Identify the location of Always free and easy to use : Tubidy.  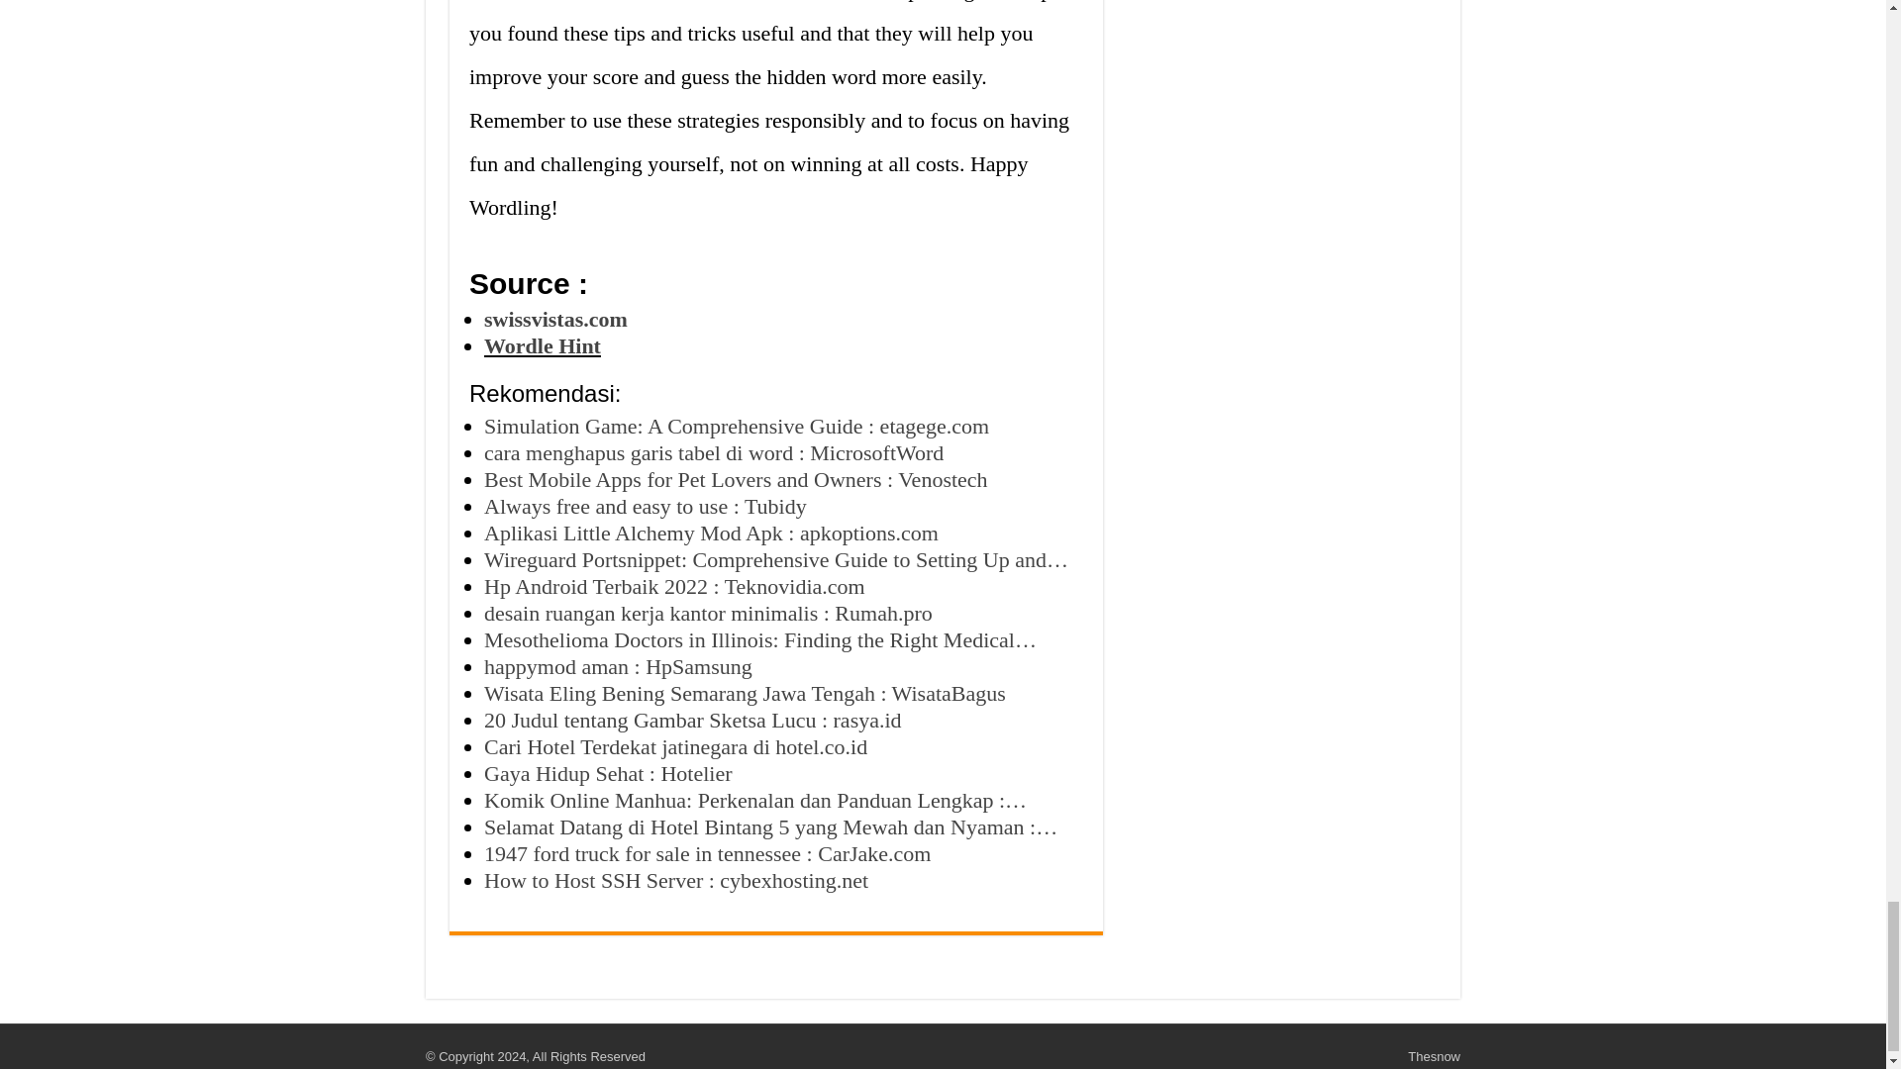
(646, 505).